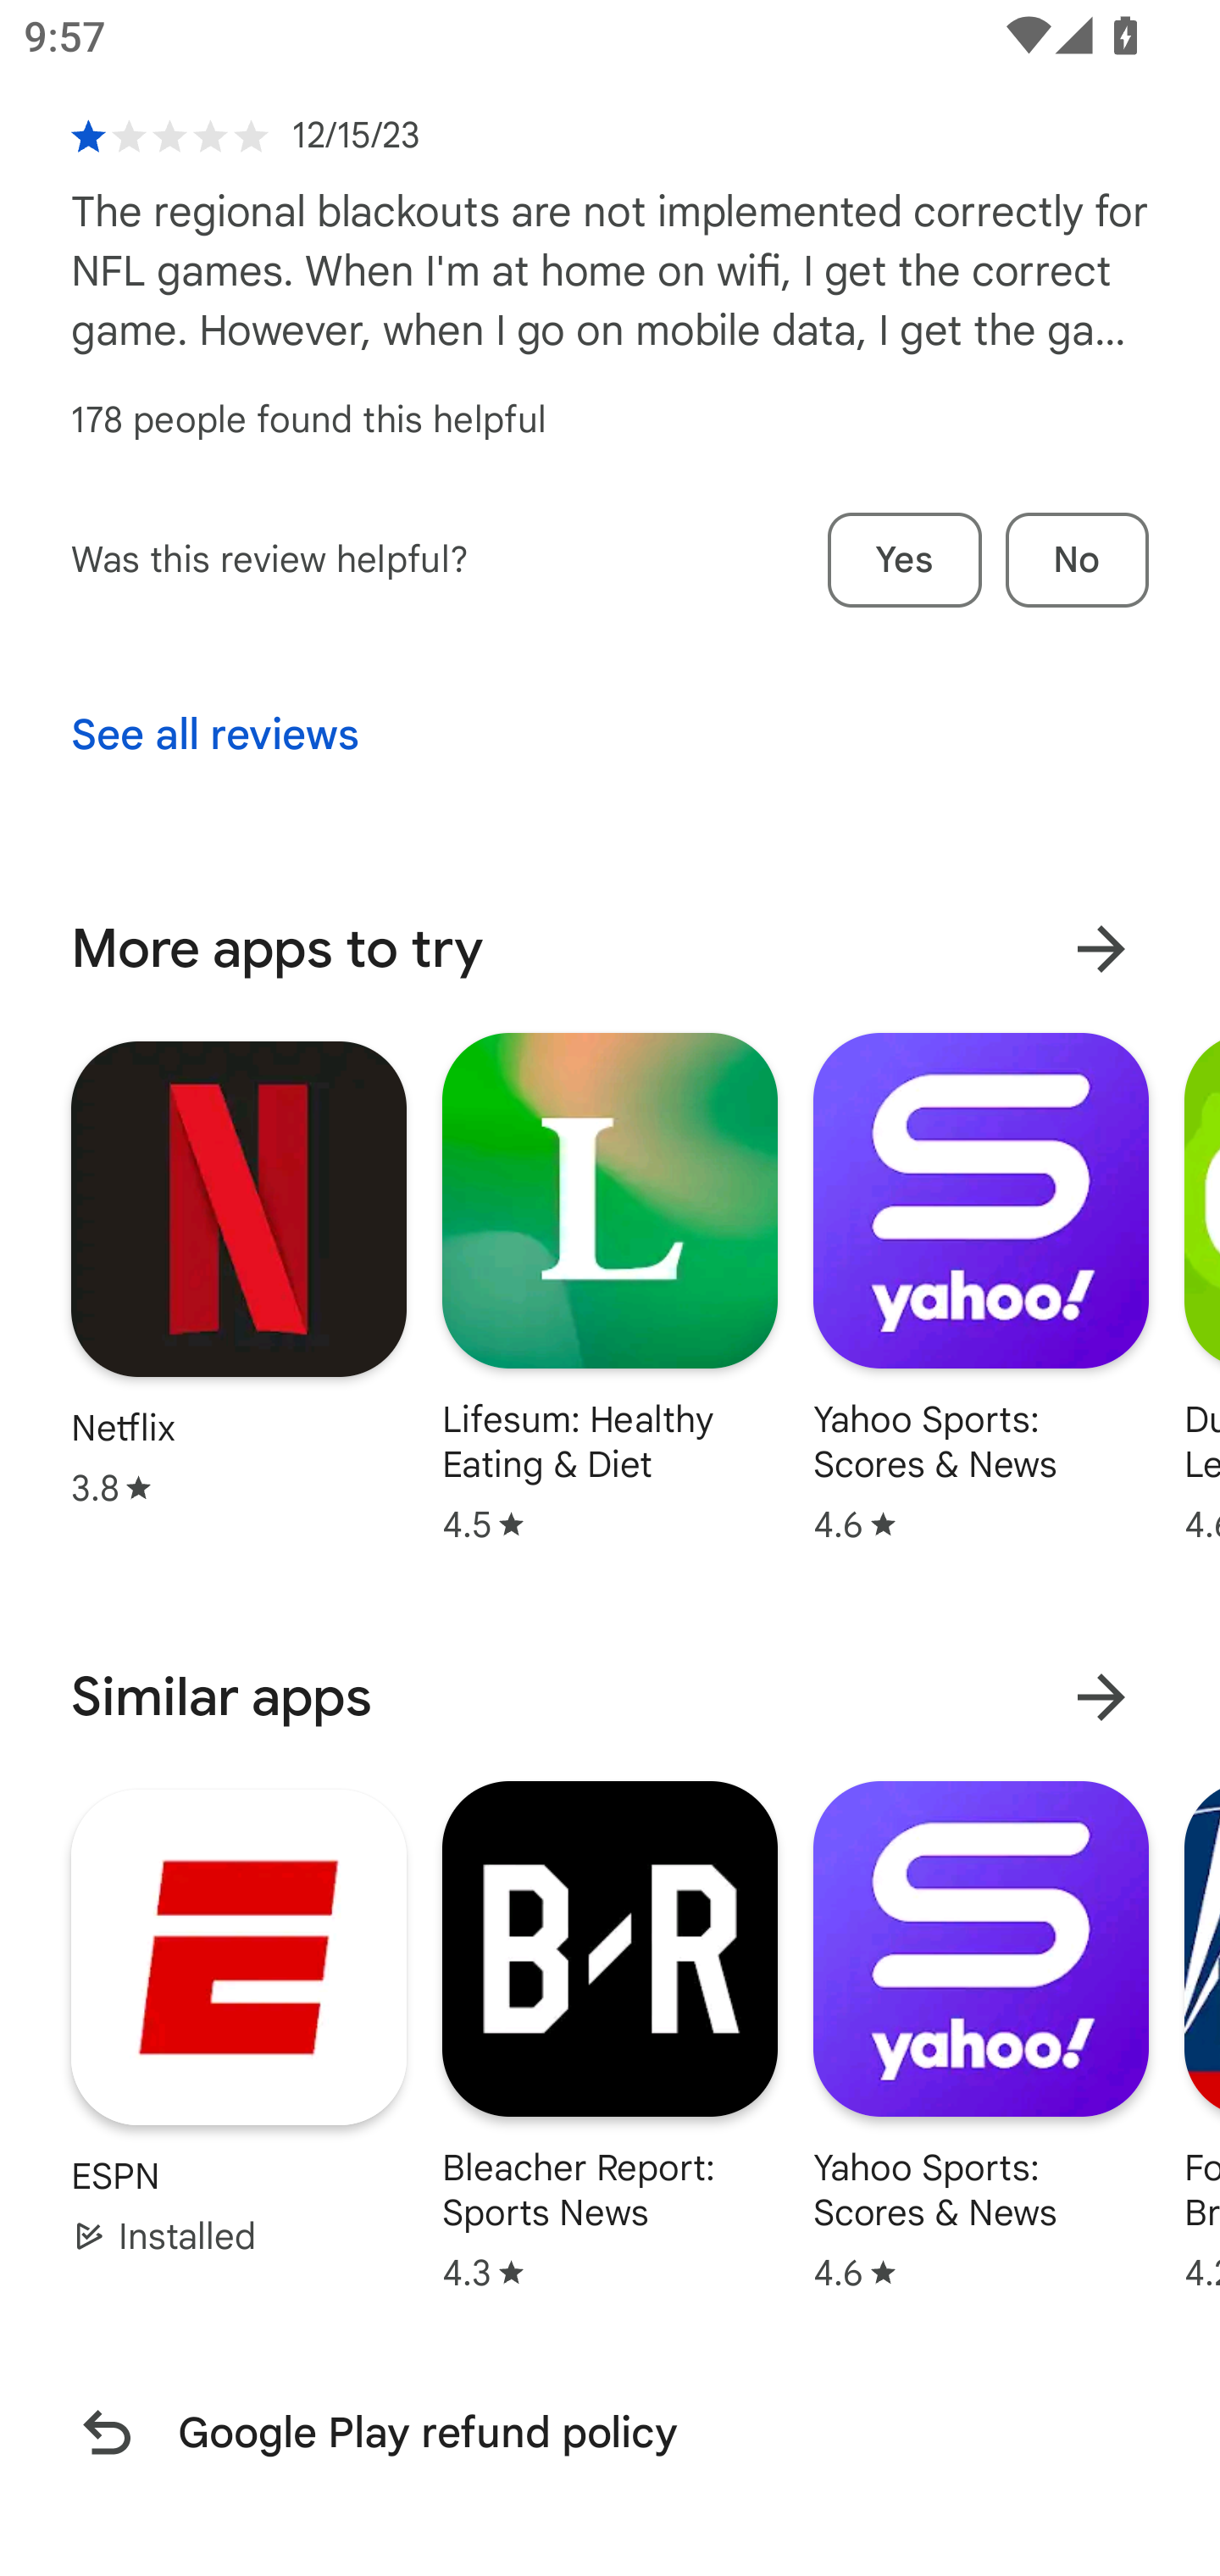 This screenshot has height=2576, width=1220. What do you see at coordinates (239, 1274) in the screenshot?
I see `Netflix
Star rating: 3.8
` at bounding box center [239, 1274].